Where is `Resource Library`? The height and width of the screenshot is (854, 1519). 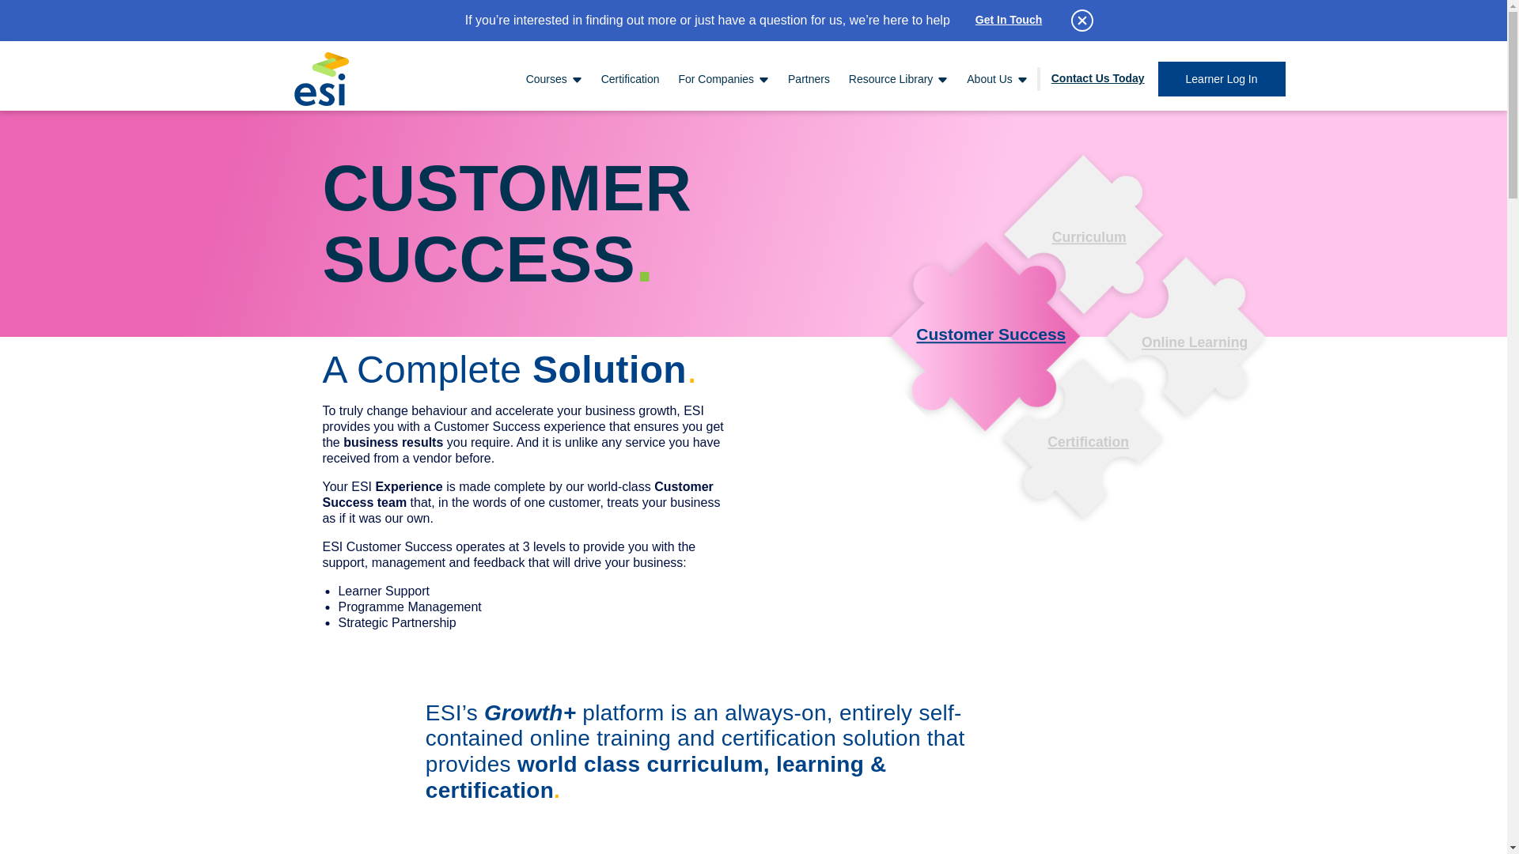
Resource Library is located at coordinates (898, 79).